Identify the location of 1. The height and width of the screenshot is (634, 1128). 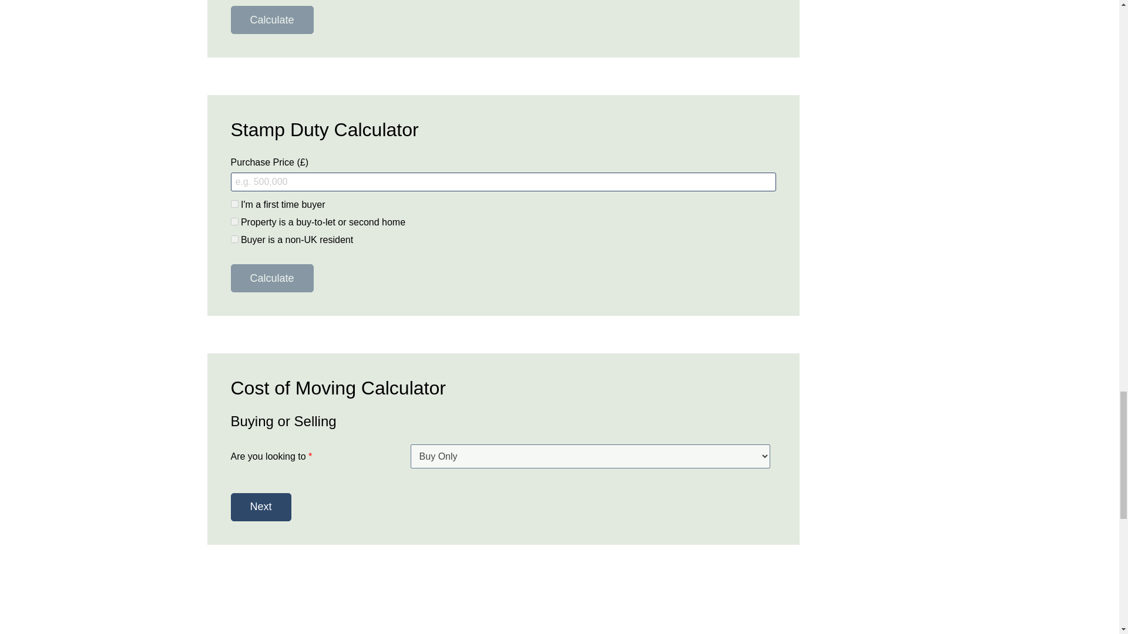
(234, 238).